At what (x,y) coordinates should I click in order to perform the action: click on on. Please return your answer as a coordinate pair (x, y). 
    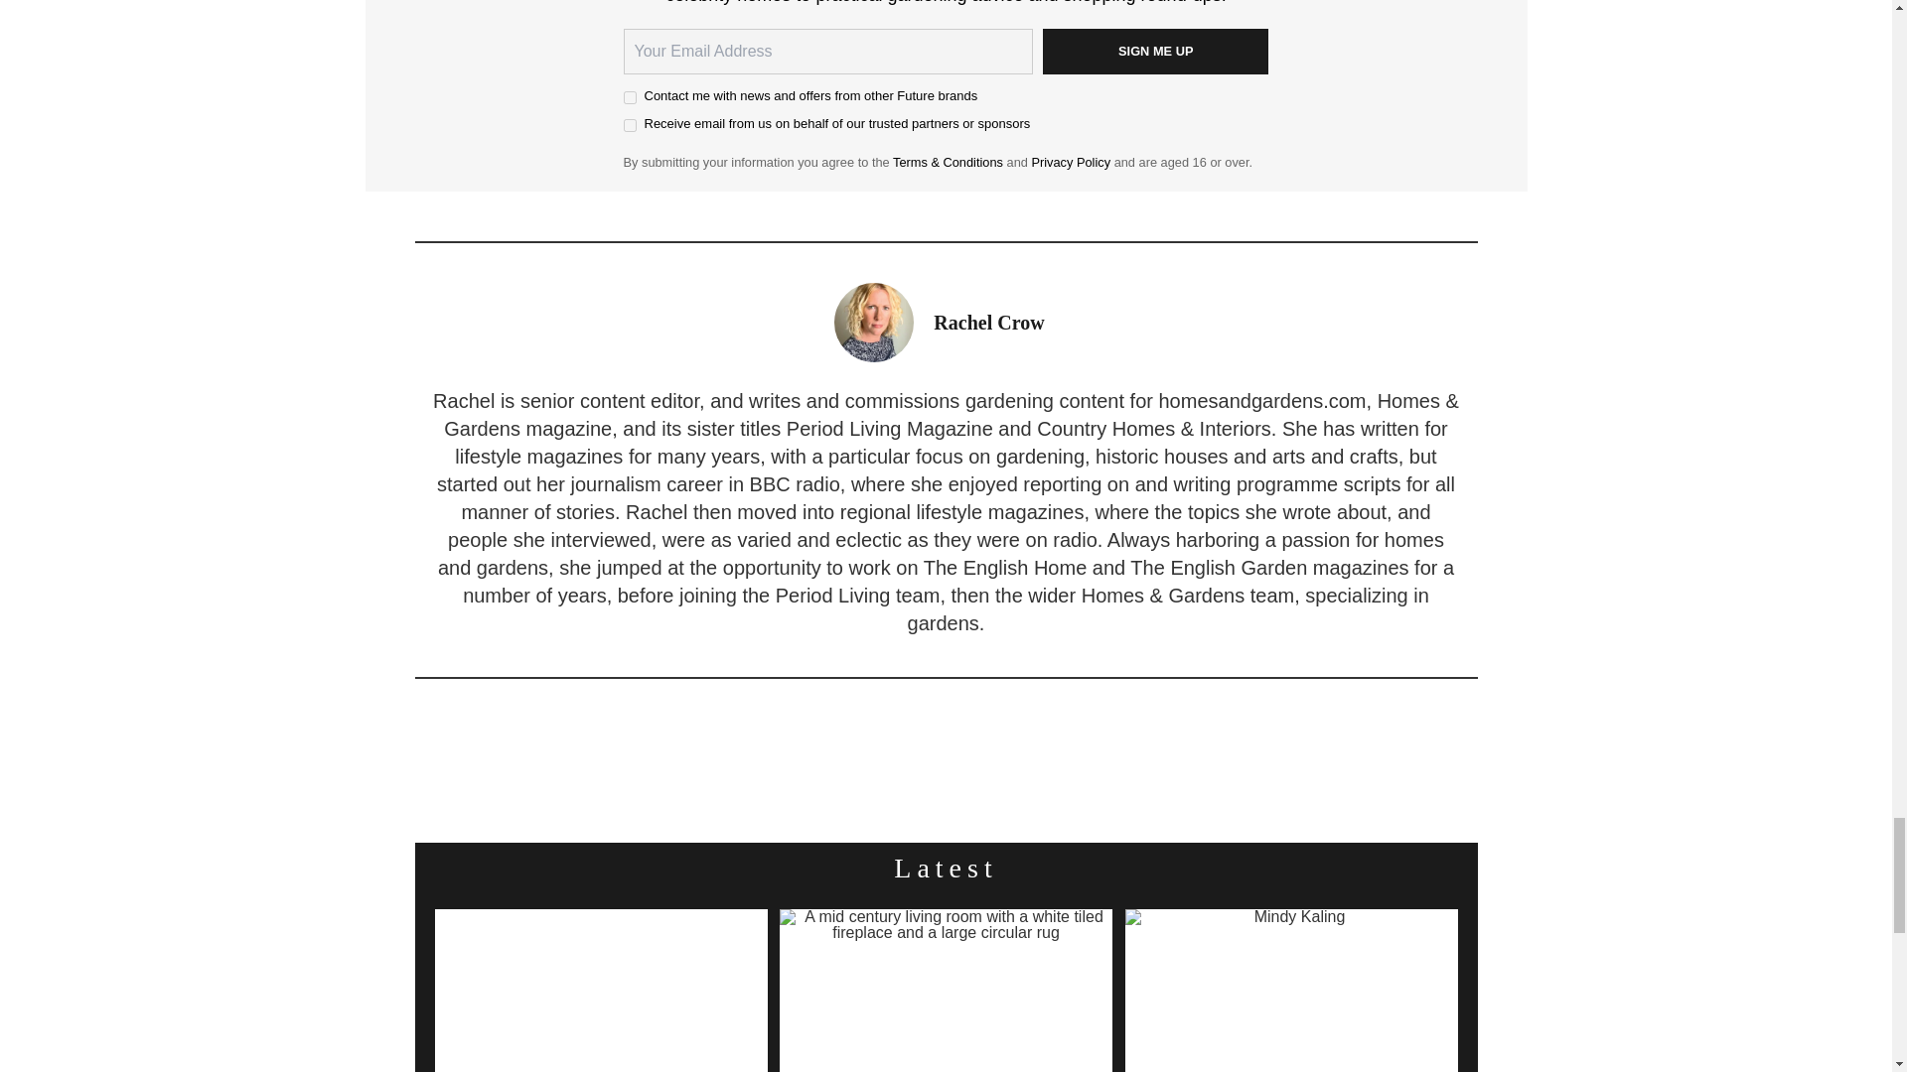
    Looking at the image, I should click on (630, 125).